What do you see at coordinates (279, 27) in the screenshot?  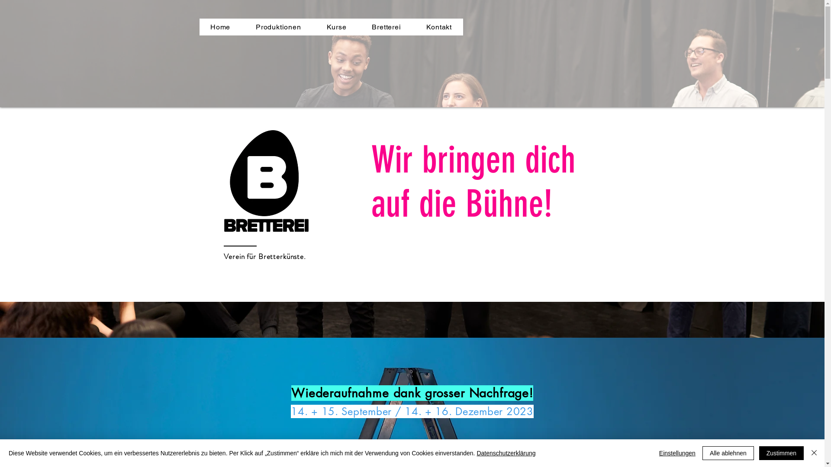 I see `Produktionen` at bounding box center [279, 27].